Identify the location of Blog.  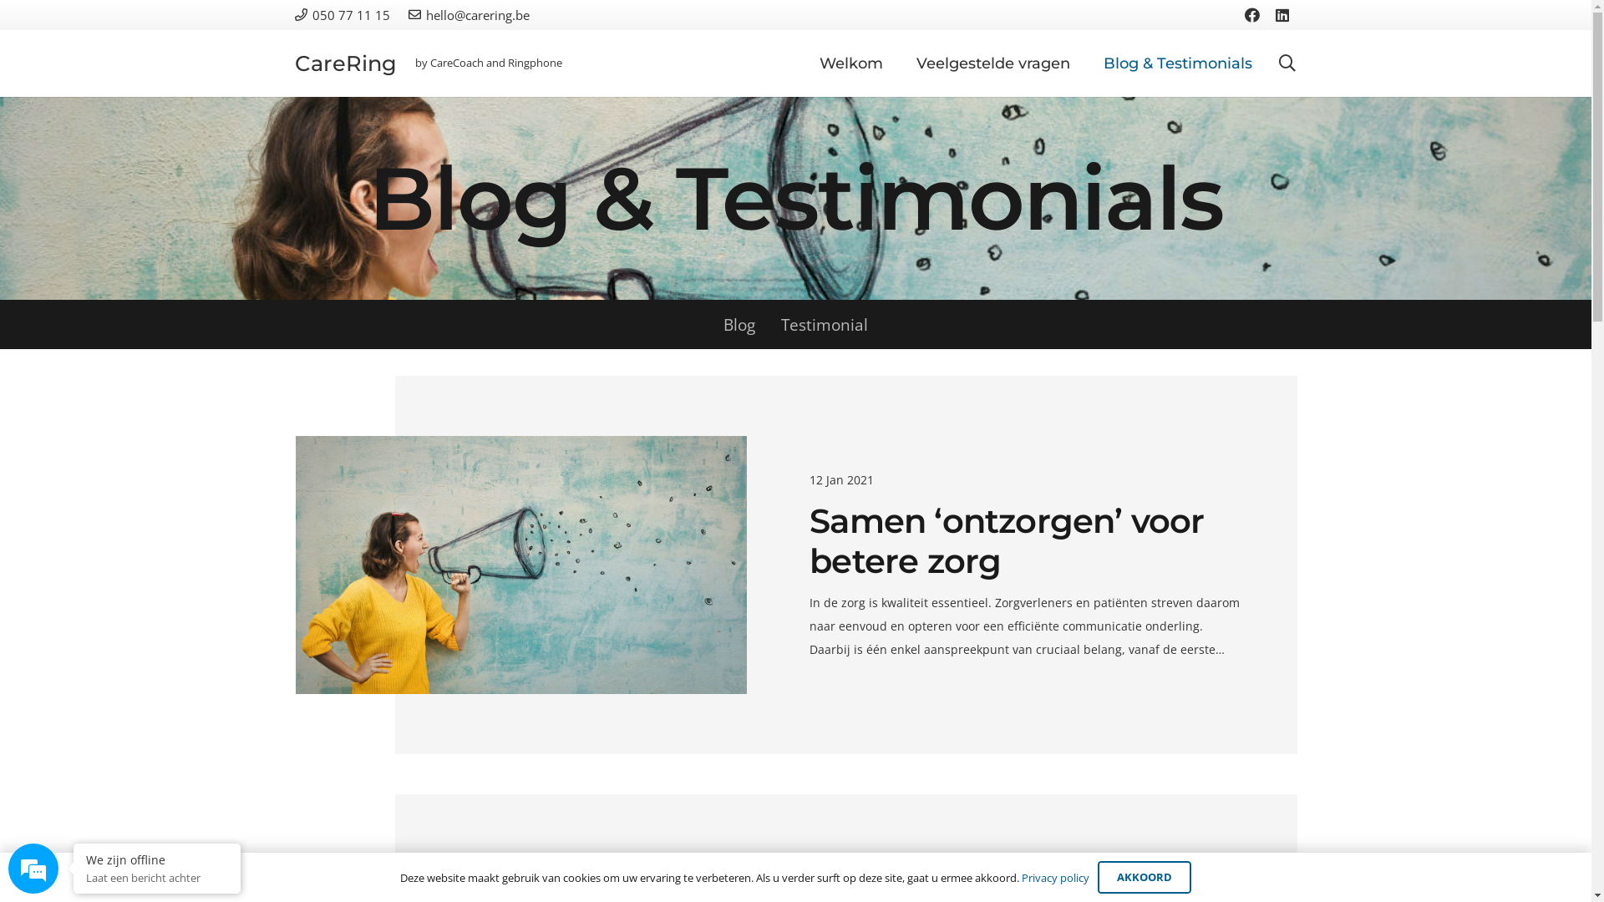
(740, 324).